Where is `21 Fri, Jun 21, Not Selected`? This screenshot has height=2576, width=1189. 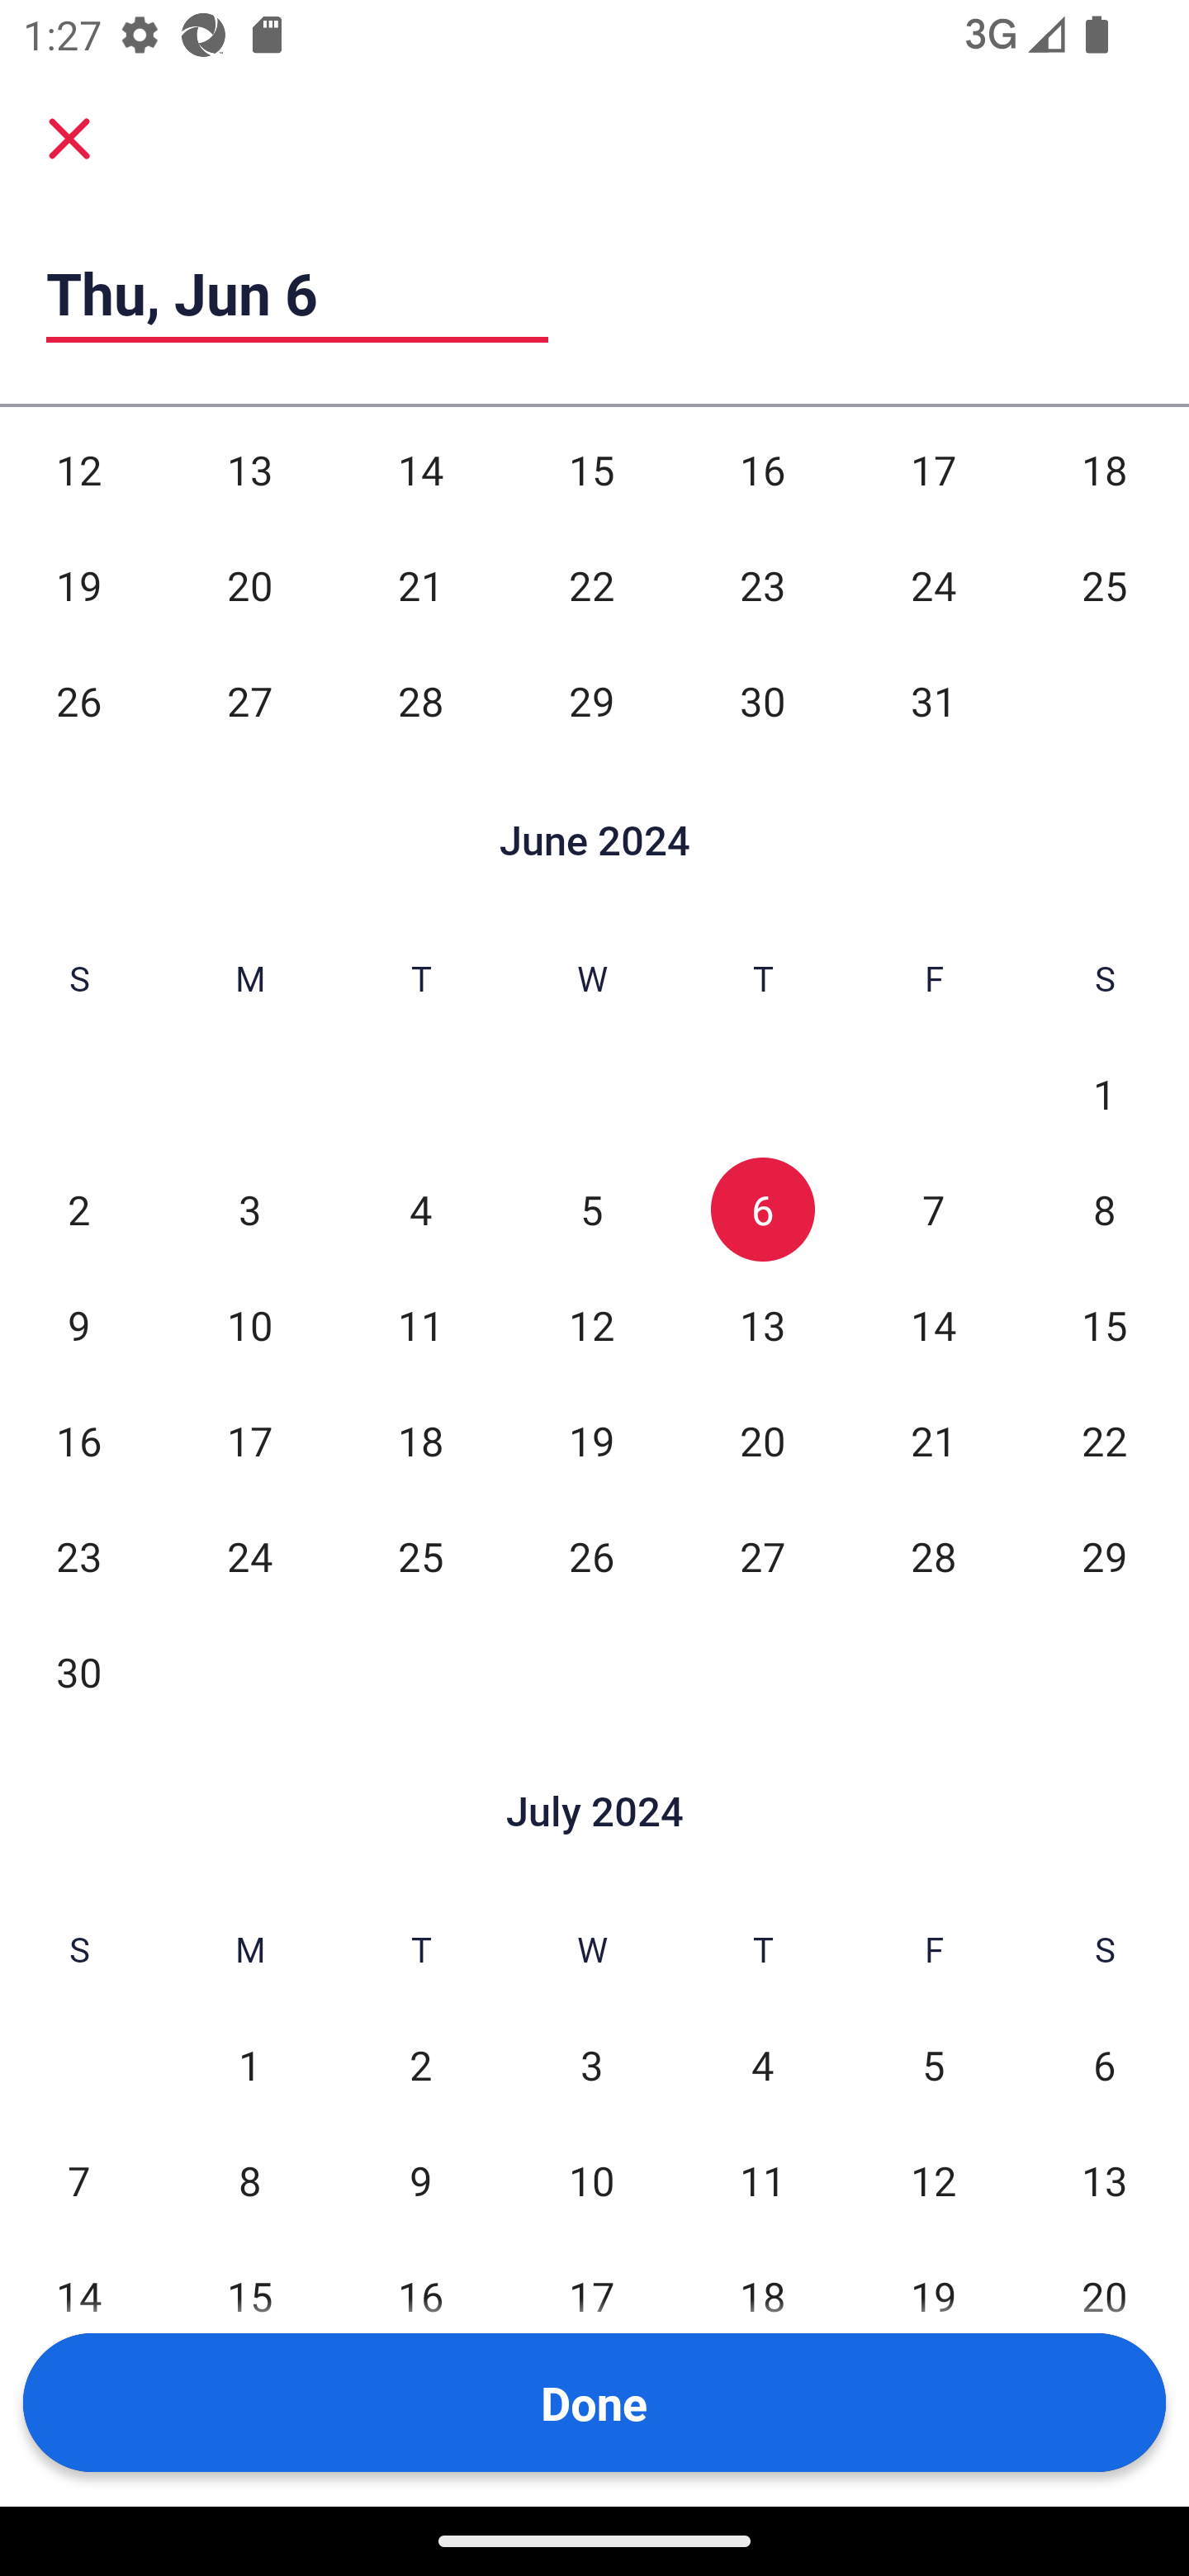 21 Fri, Jun 21, Not Selected is located at coordinates (933, 1441).